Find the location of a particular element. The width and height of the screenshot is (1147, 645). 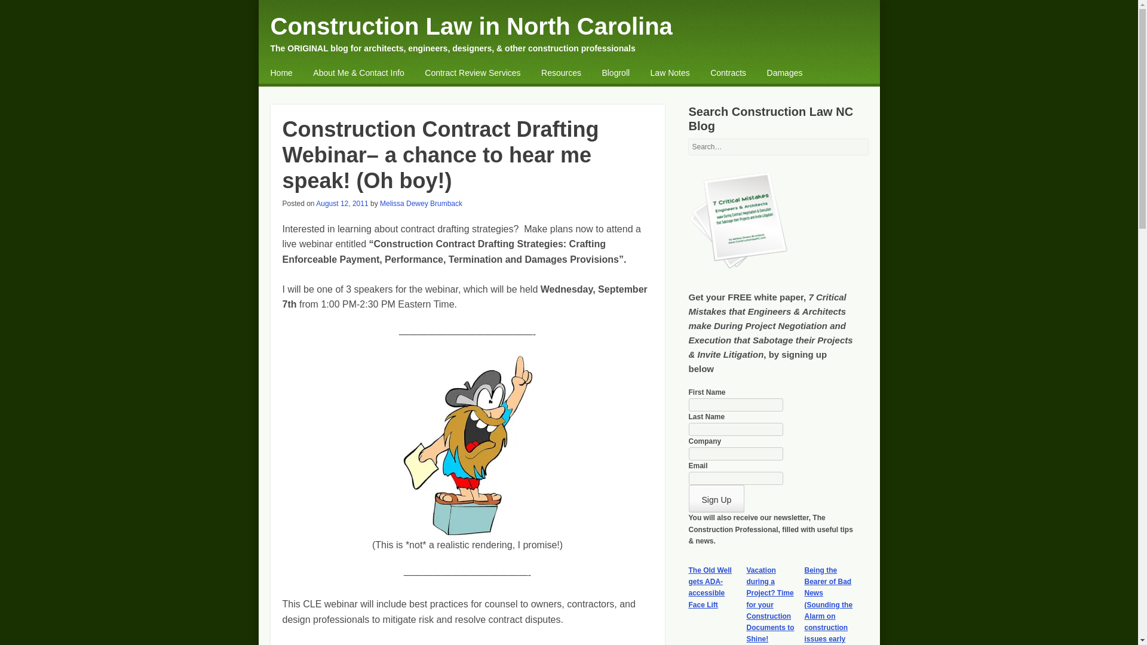

Blogroll is located at coordinates (615, 73).